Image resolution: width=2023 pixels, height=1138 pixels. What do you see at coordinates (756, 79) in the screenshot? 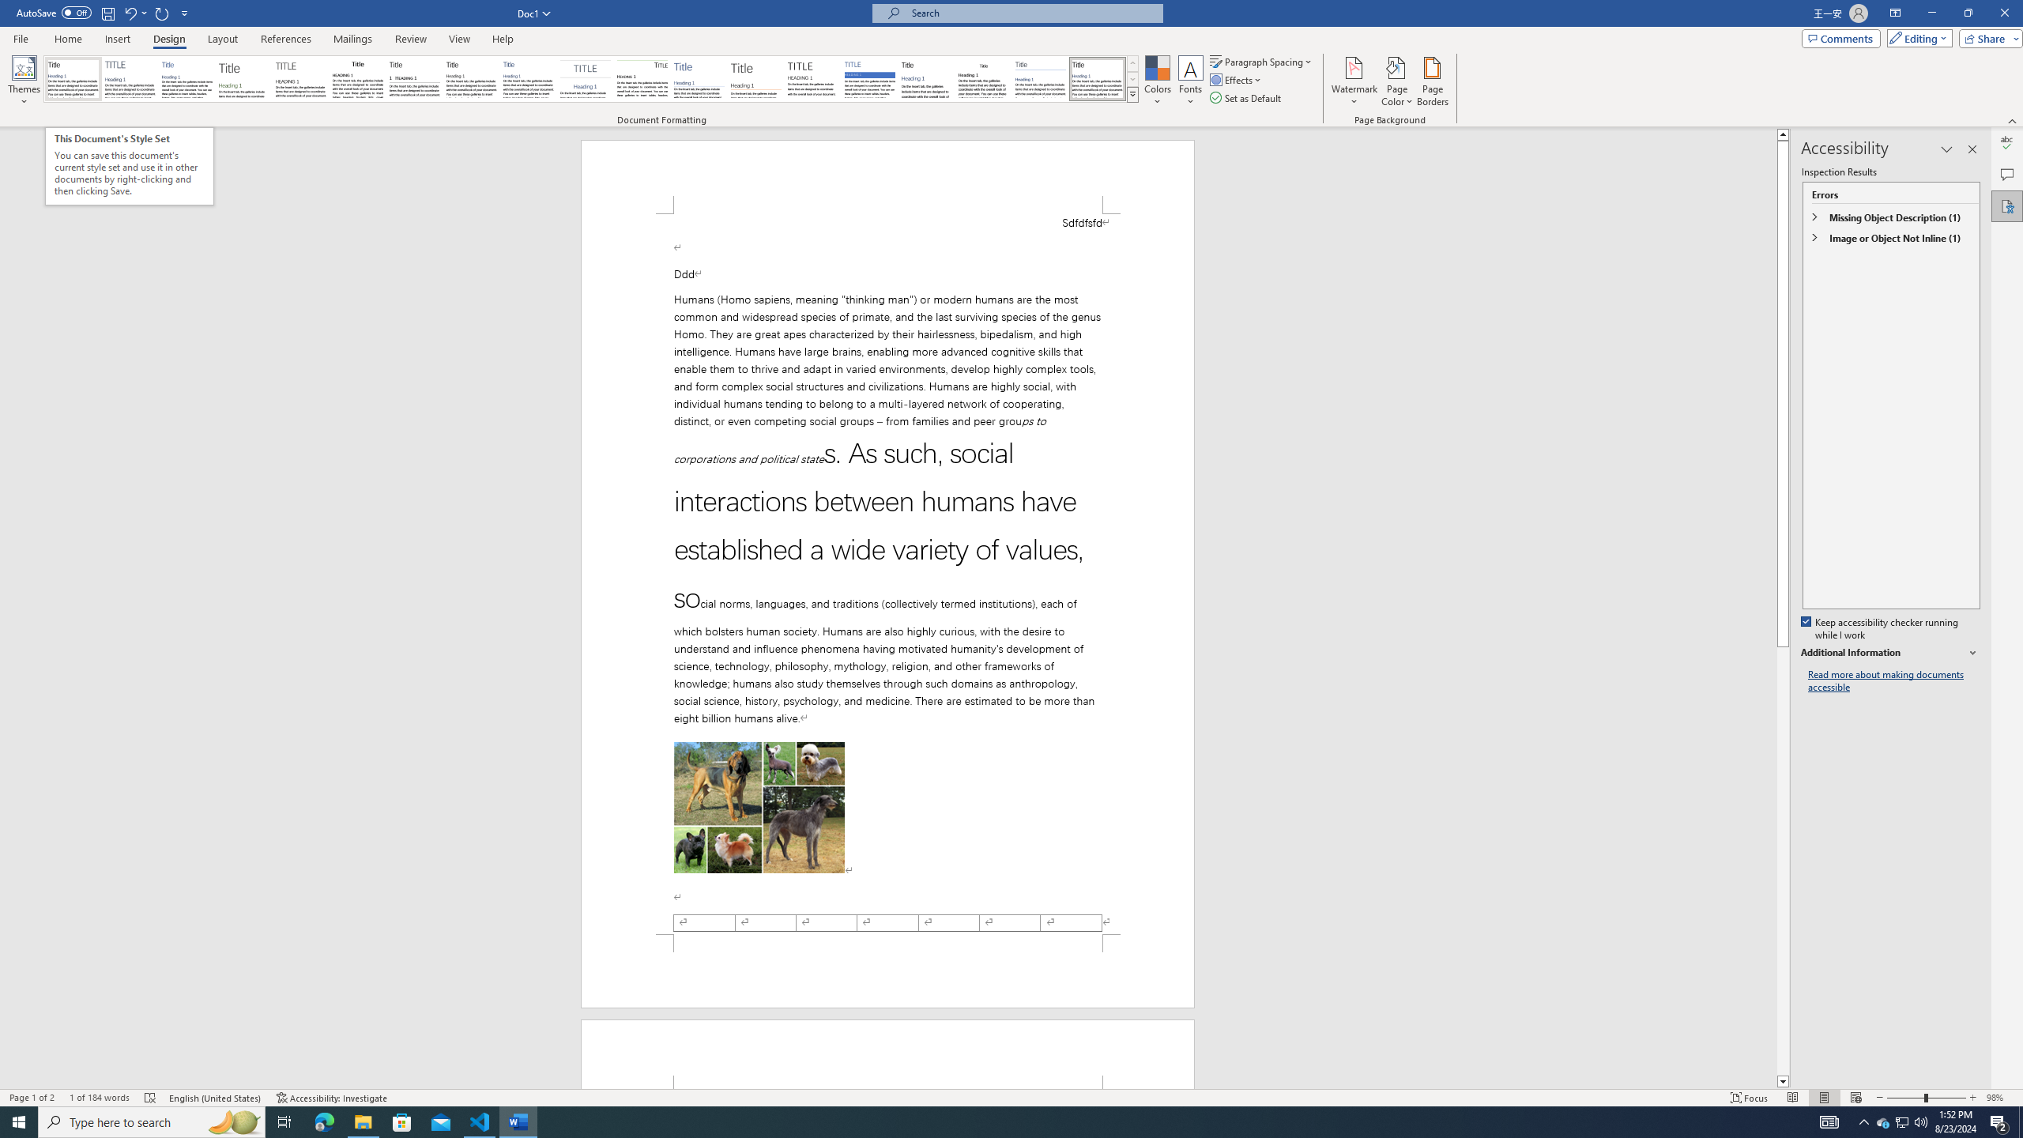
I see `Lines (Stylish)` at bounding box center [756, 79].